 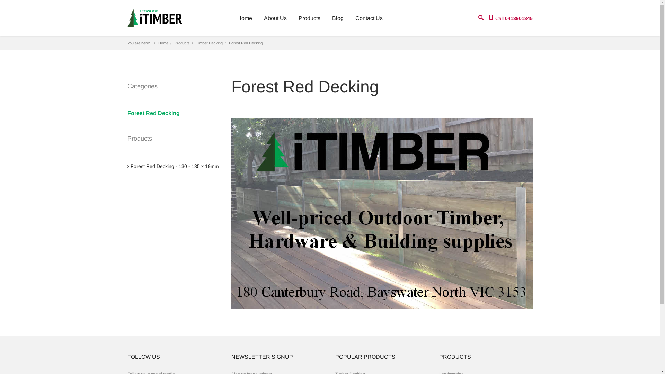 I want to click on Products, so click(x=310, y=18).